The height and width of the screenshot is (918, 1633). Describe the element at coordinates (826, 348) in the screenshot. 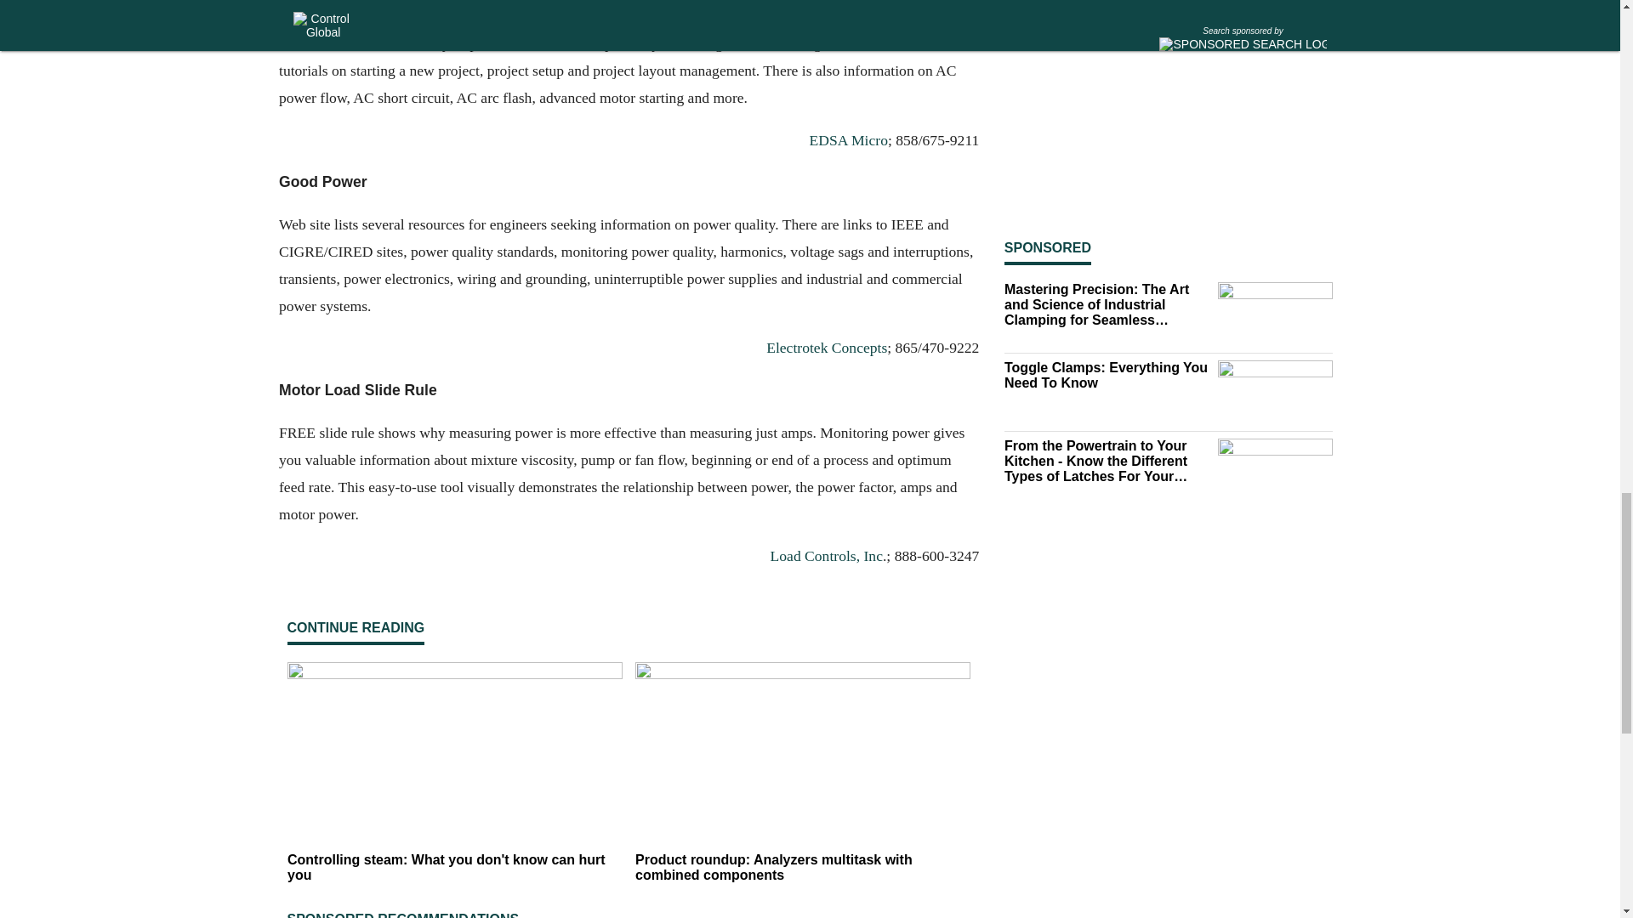

I see `Electrotek Concepts` at that location.